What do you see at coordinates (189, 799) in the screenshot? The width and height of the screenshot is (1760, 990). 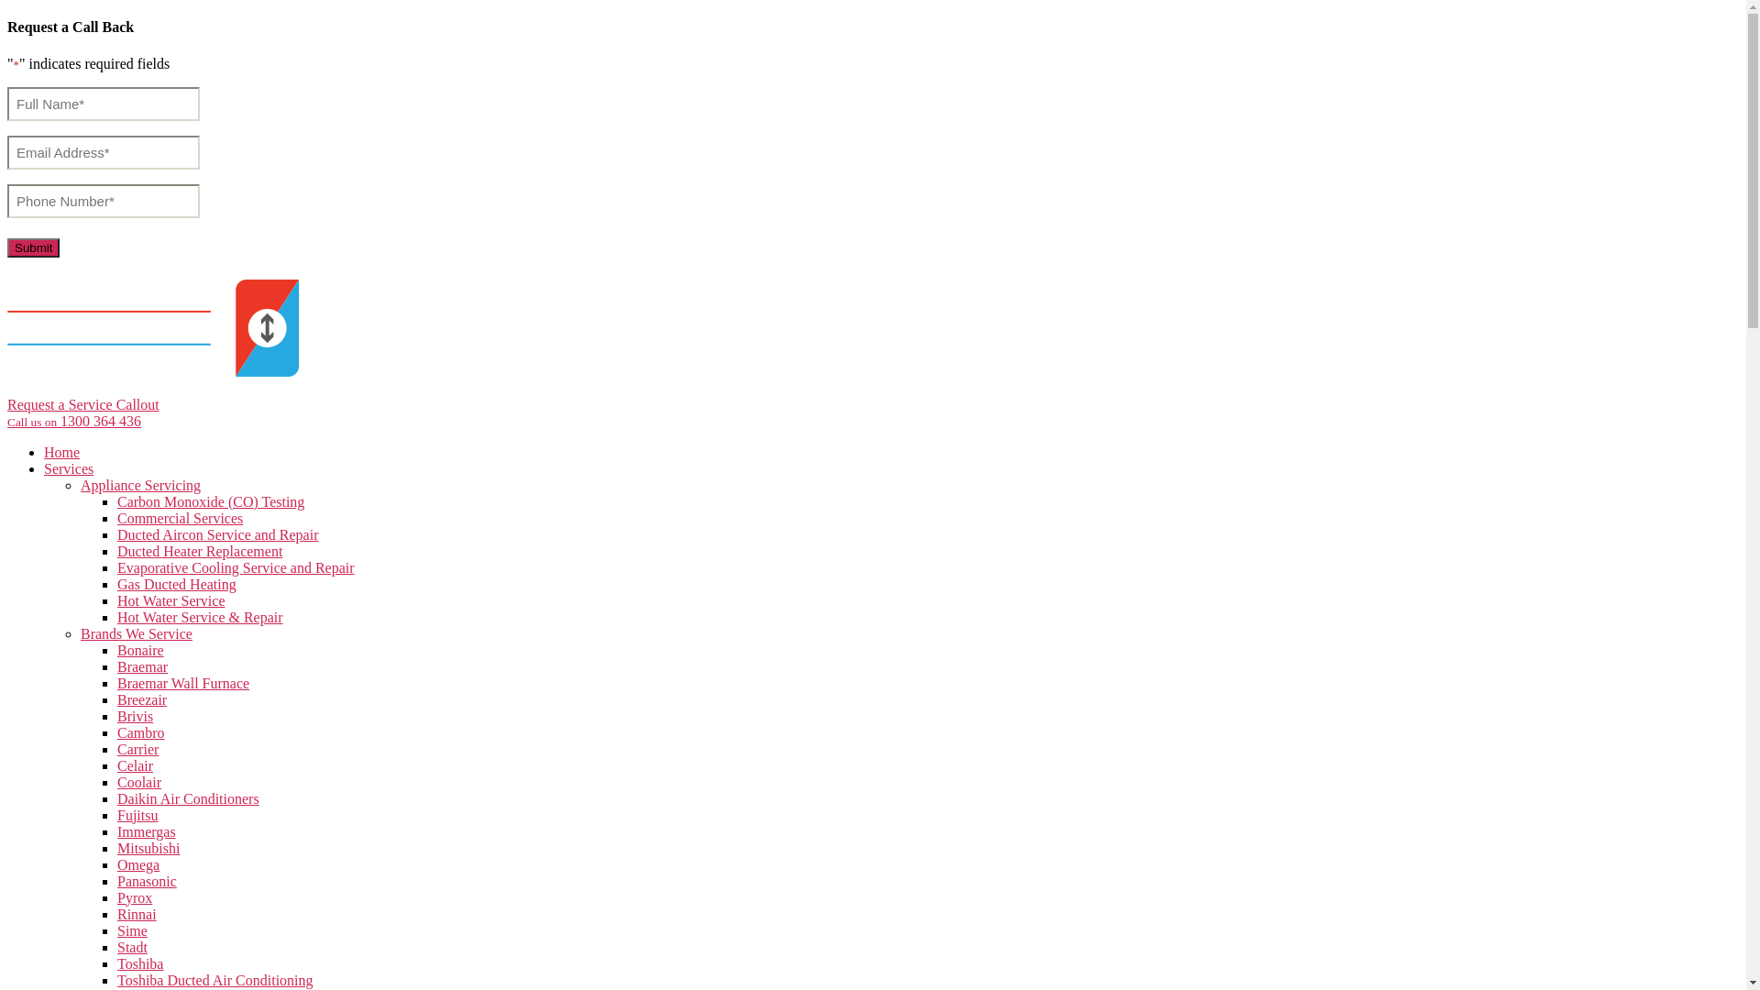 I see `Daikin Air Conditioners` at bounding box center [189, 799].